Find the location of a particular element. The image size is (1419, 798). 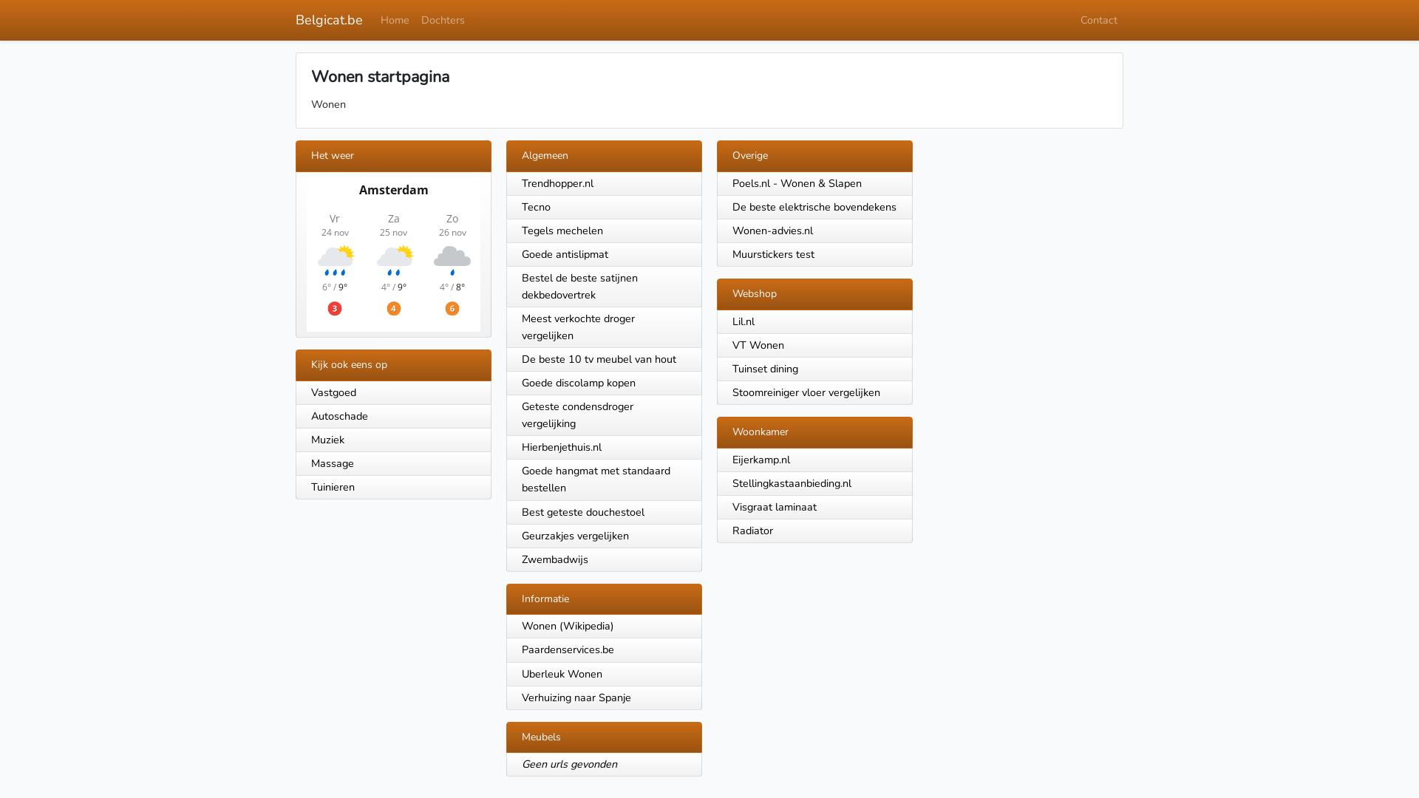

Zwembadwijs is located at coordinates (555, 559).